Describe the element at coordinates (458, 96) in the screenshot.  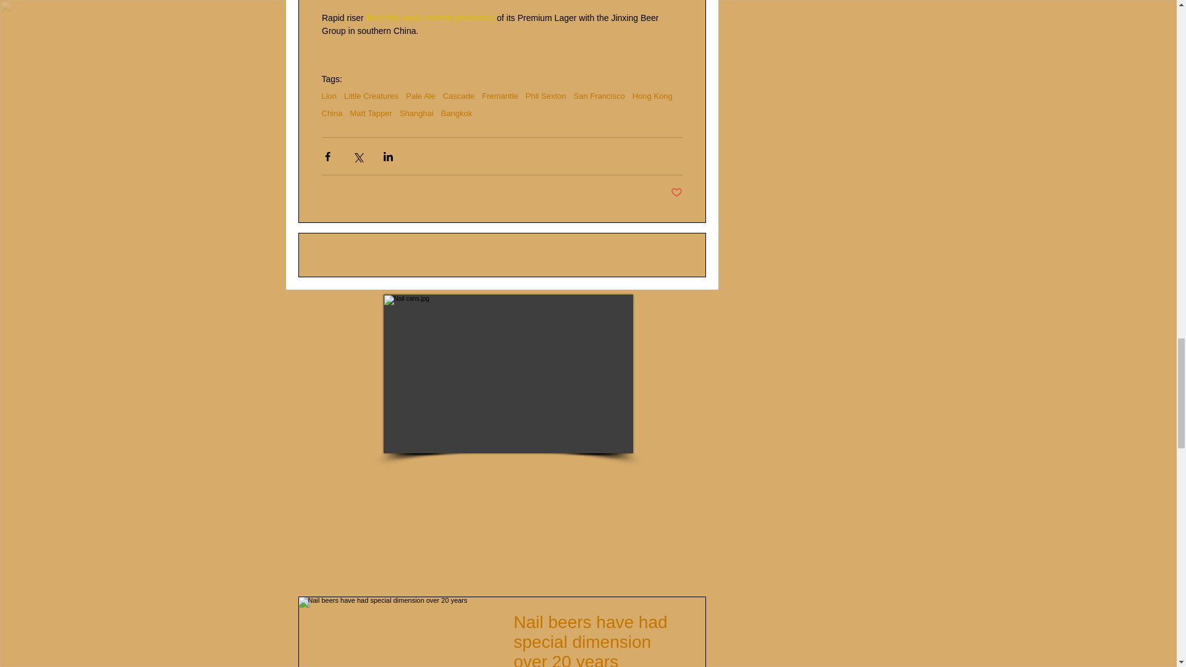
I see `Cascade` at that location.